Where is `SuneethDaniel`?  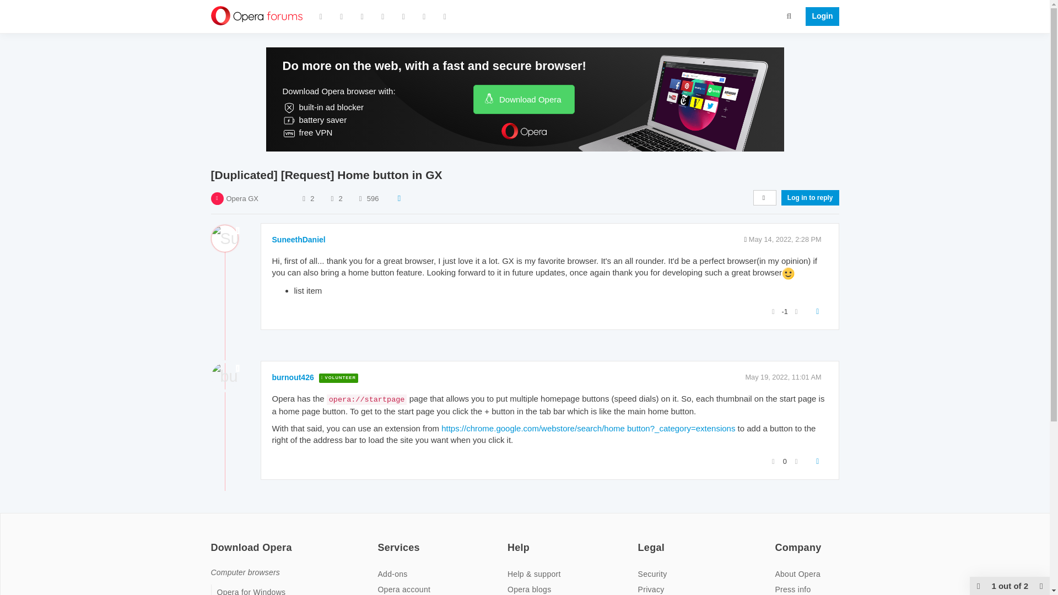 SuneethDaniel is located at coordinates (299, 239).